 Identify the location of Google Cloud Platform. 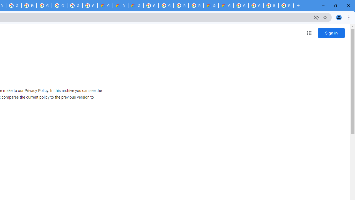
(241, 6).